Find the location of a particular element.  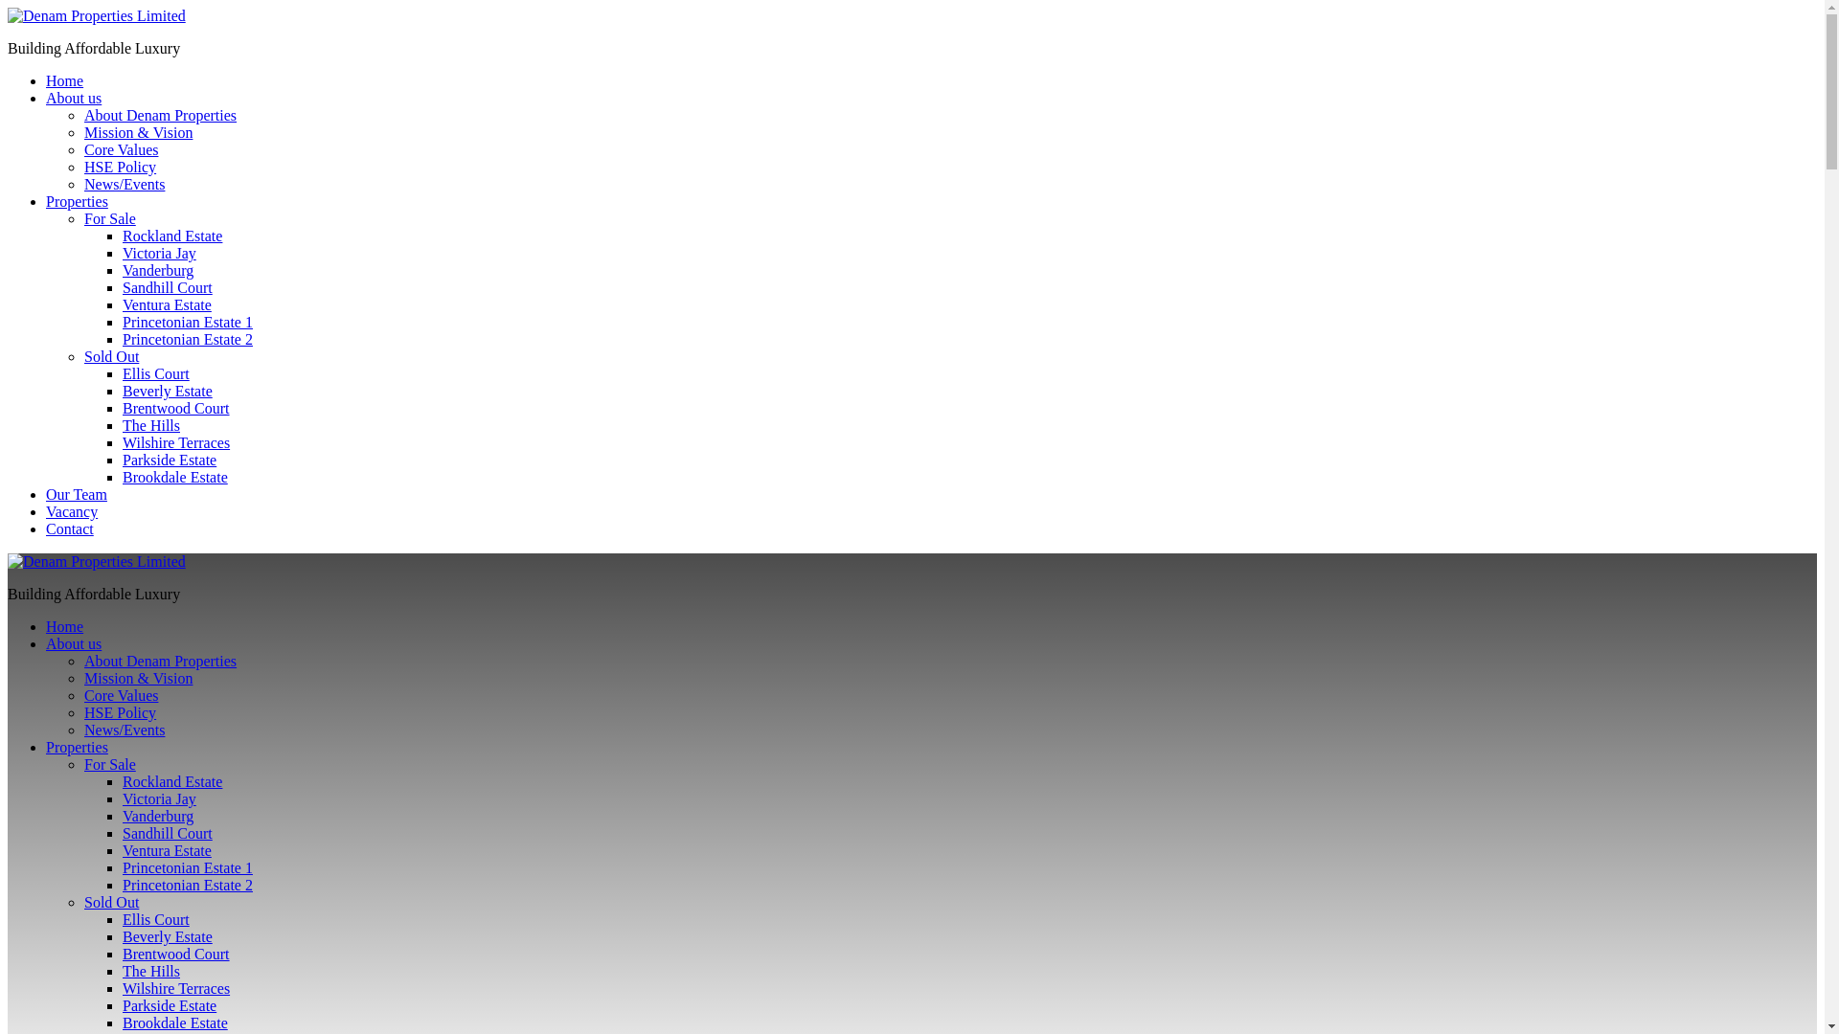

About Denam Properties is located at coordinates (161, 661).